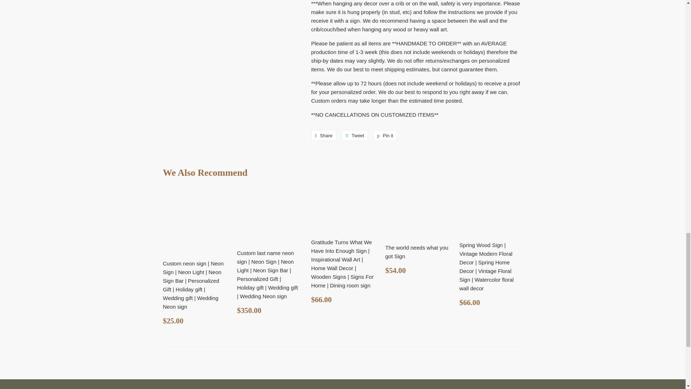 The width and height of the screenshot is (691, 389). I want to click on Pin on Pinterest, so click(355, 135).